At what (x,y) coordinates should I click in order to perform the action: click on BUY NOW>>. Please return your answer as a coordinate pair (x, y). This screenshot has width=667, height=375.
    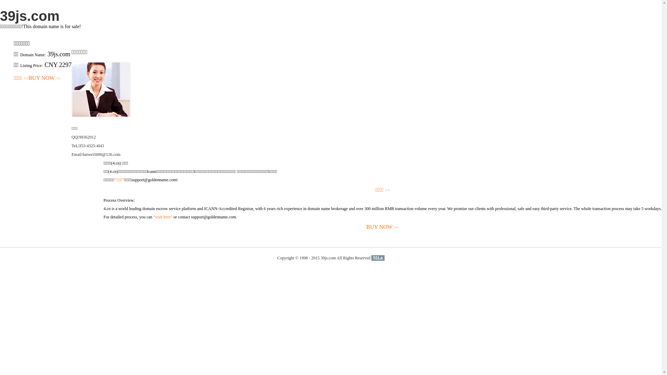
    Looking at the image, I should click on (45, 78).